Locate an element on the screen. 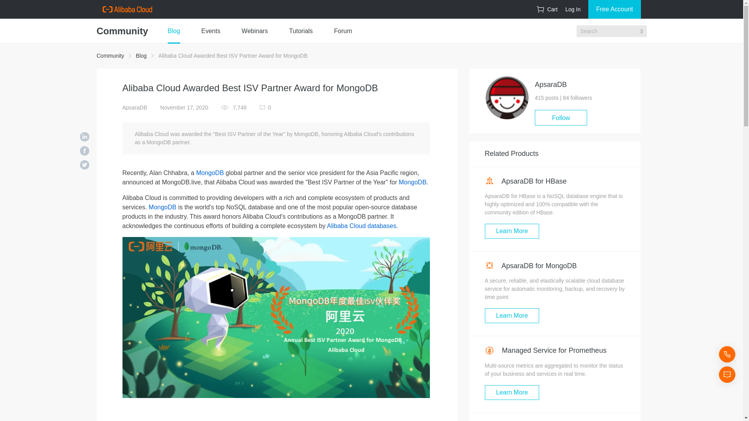 The width and height of the screenshot is (749, 421). Tutorials is located at coordinates (301, 31).